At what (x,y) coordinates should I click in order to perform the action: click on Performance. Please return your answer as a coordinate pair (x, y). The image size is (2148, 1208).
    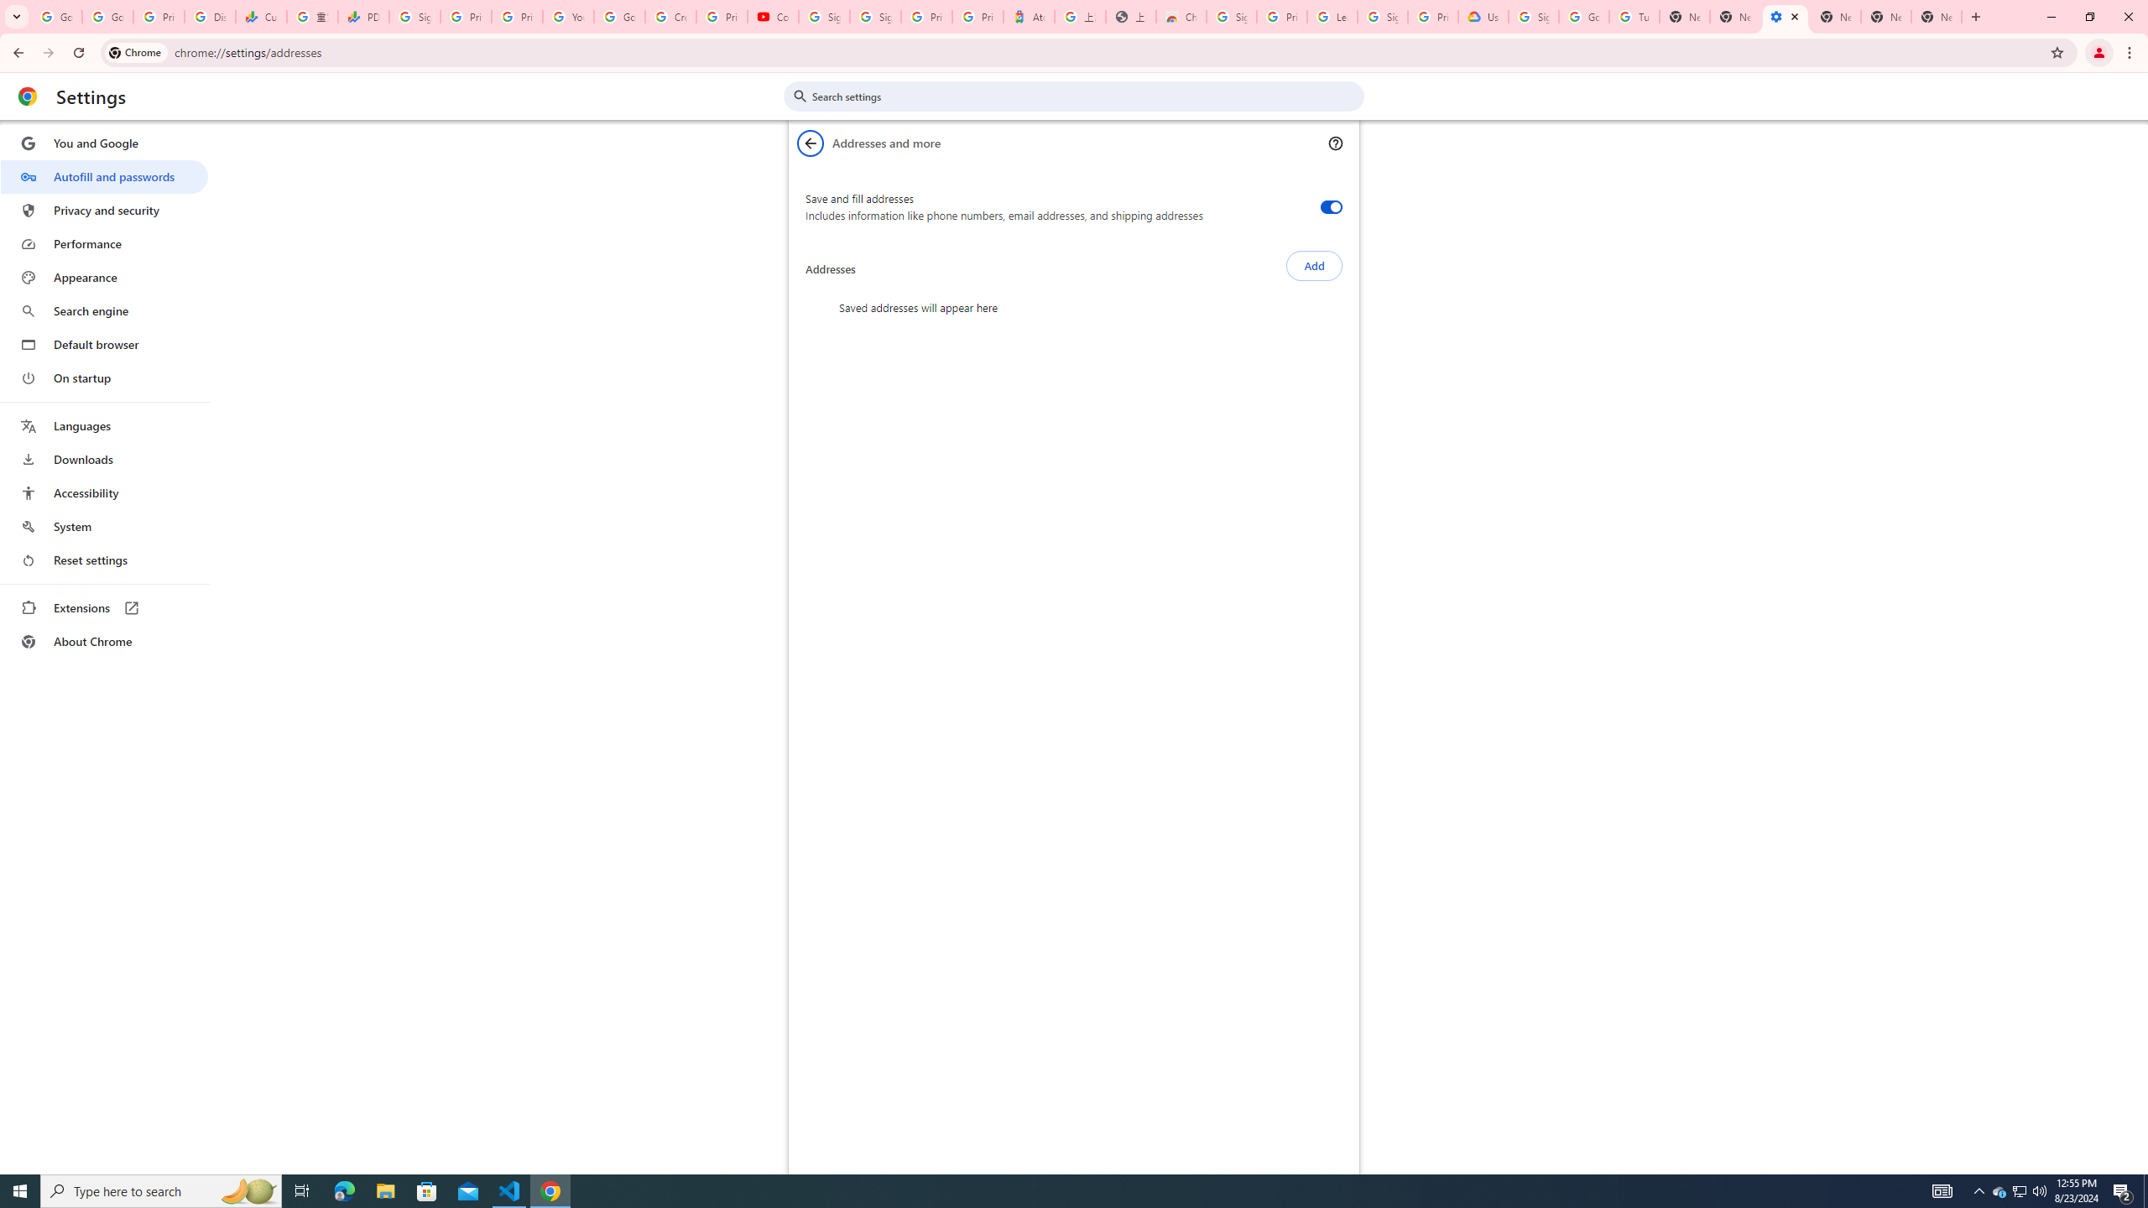
    Looking at the image, I should click on (104, 243).